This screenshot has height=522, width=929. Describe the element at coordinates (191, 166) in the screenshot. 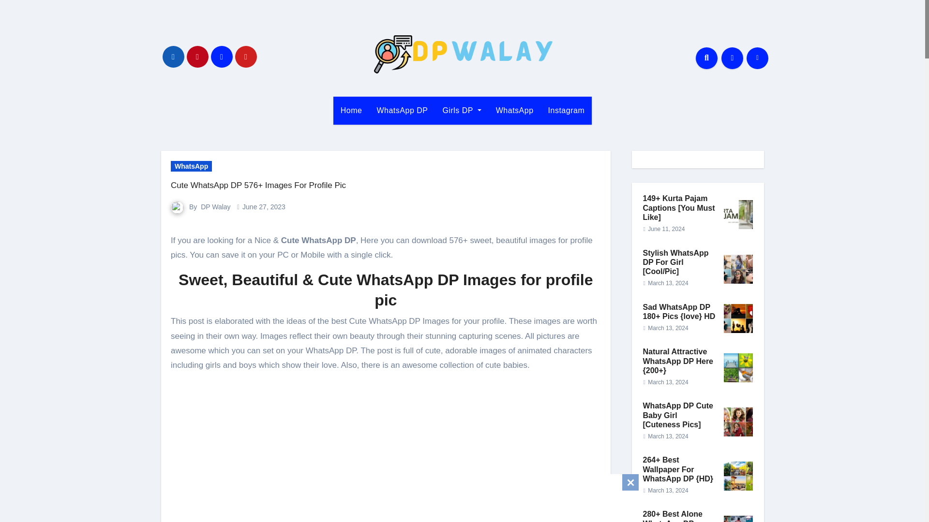

I see `WhatsApp` at that location.